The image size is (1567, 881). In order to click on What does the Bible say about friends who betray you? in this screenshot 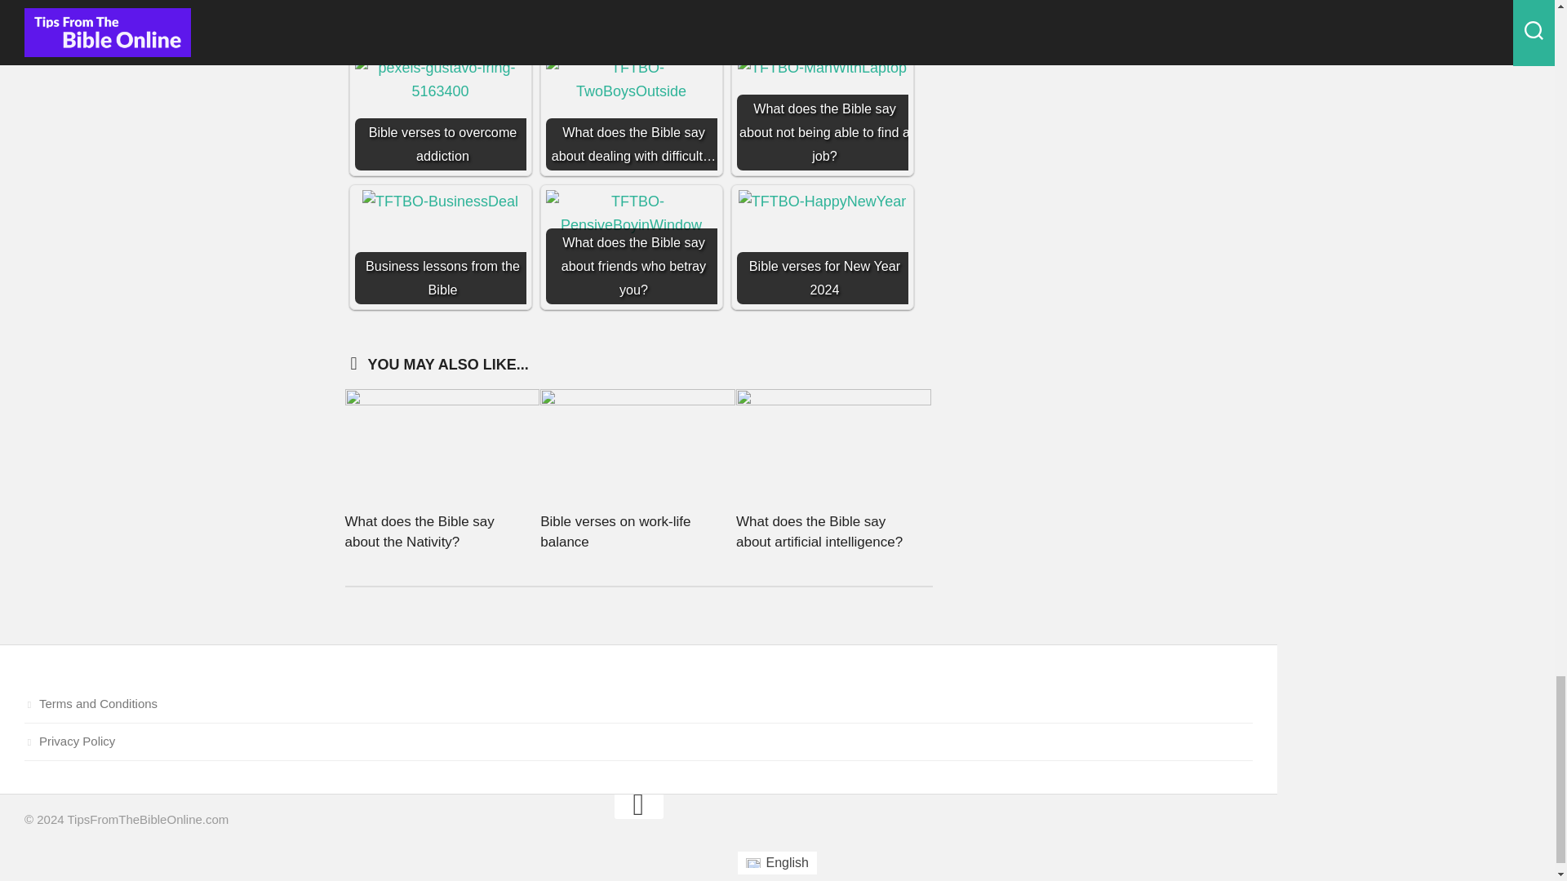, I will do `click(630, 246)`.